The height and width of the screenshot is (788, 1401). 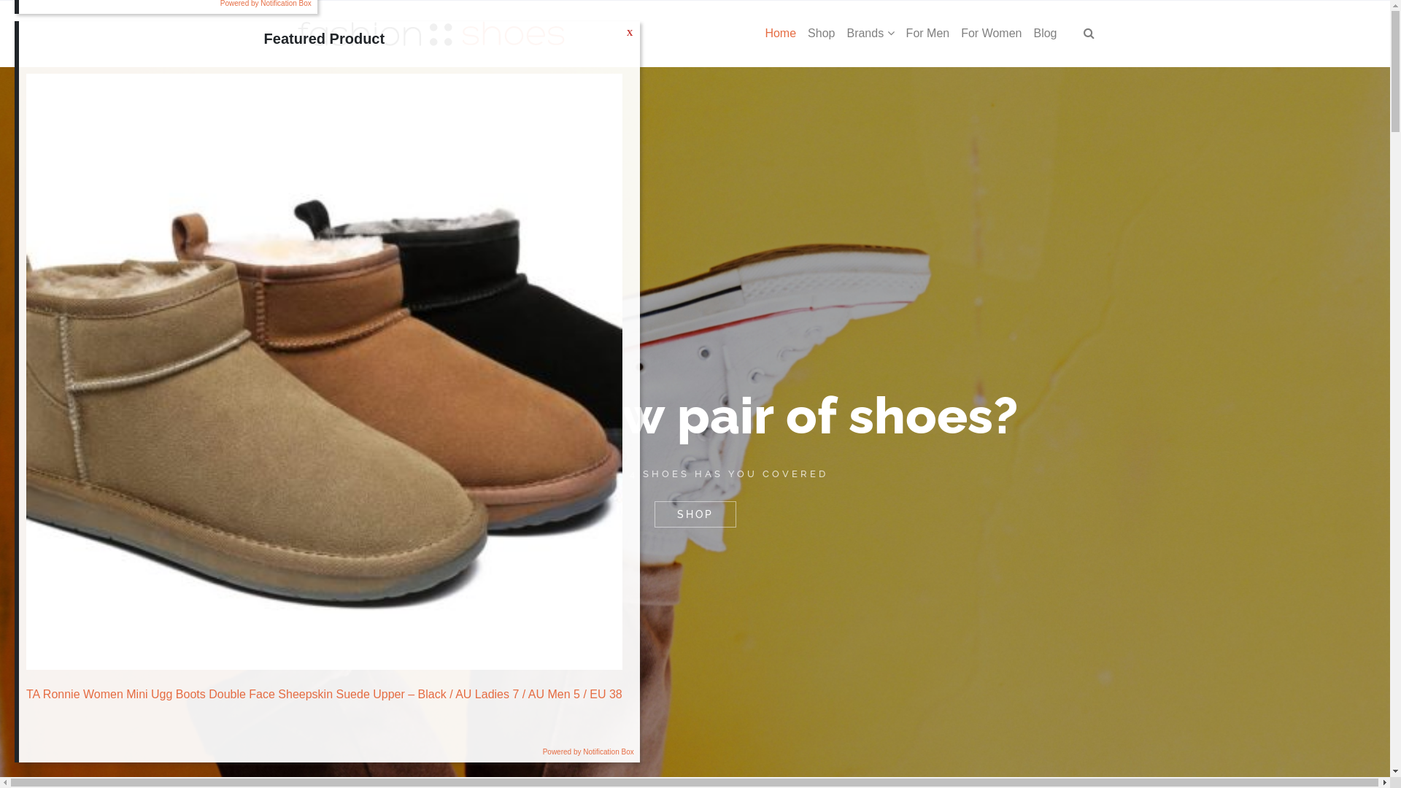 I want to click on Fashion 4 Shoes, so click(x=431, y=34).